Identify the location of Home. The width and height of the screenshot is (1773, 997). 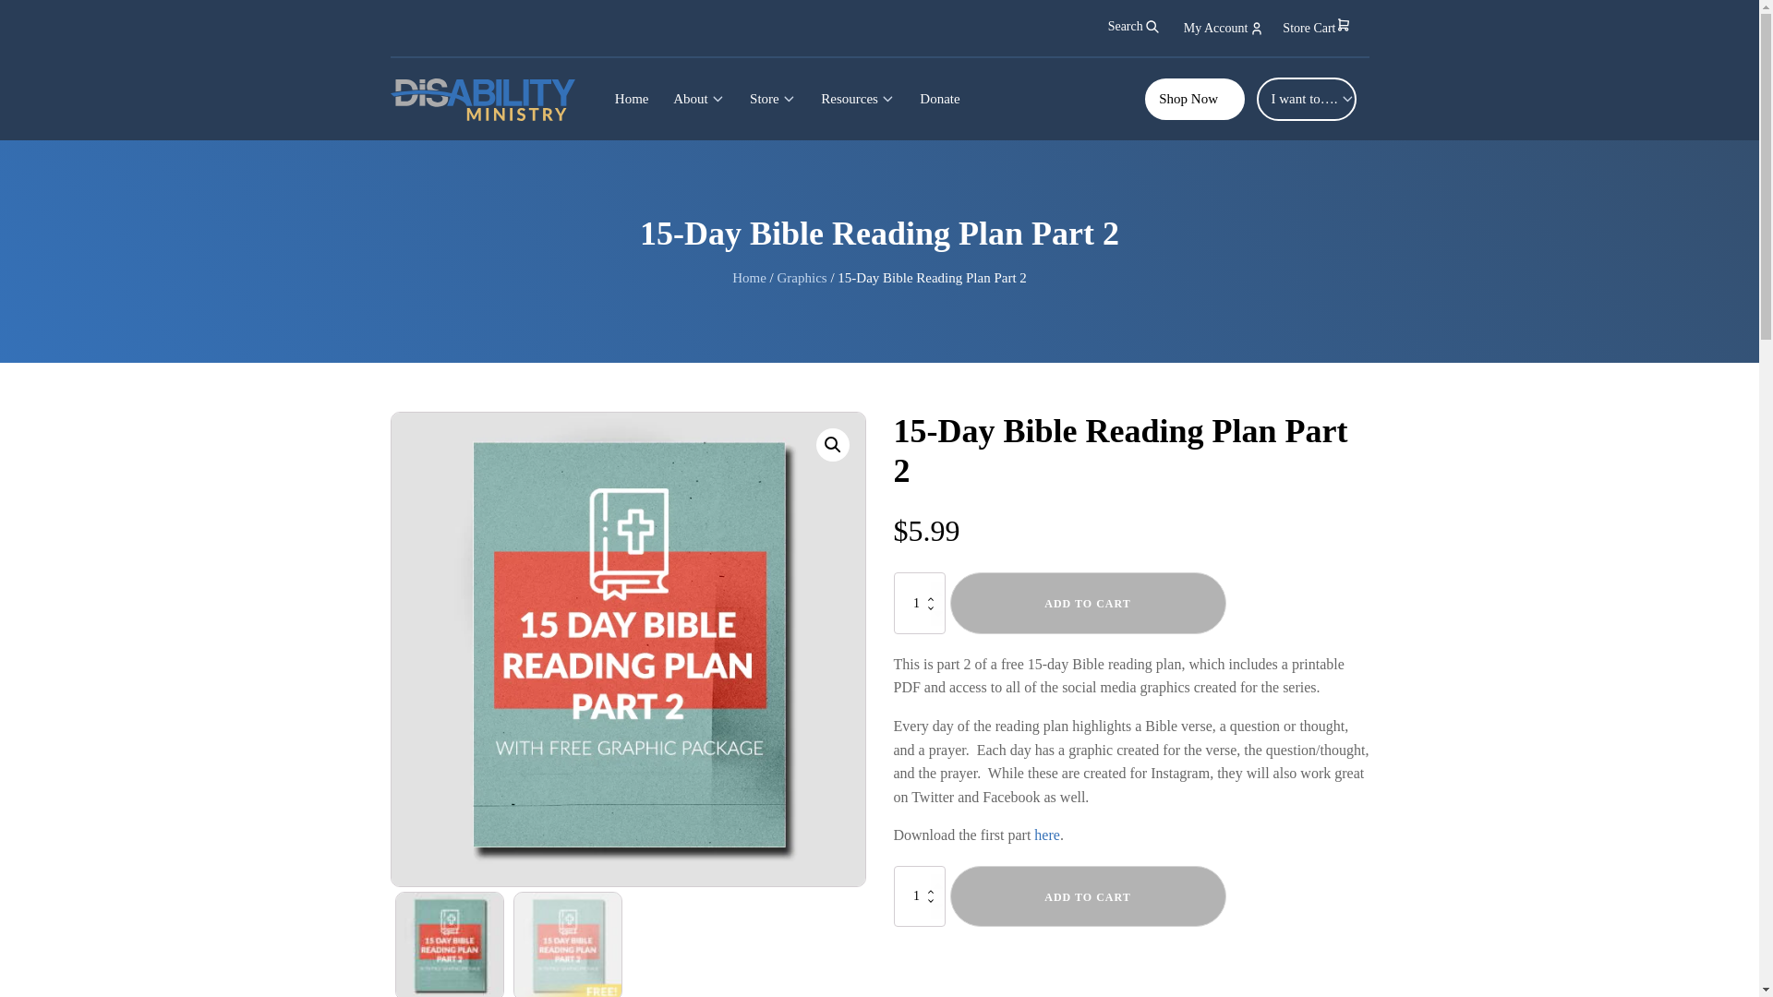
(631, 99).